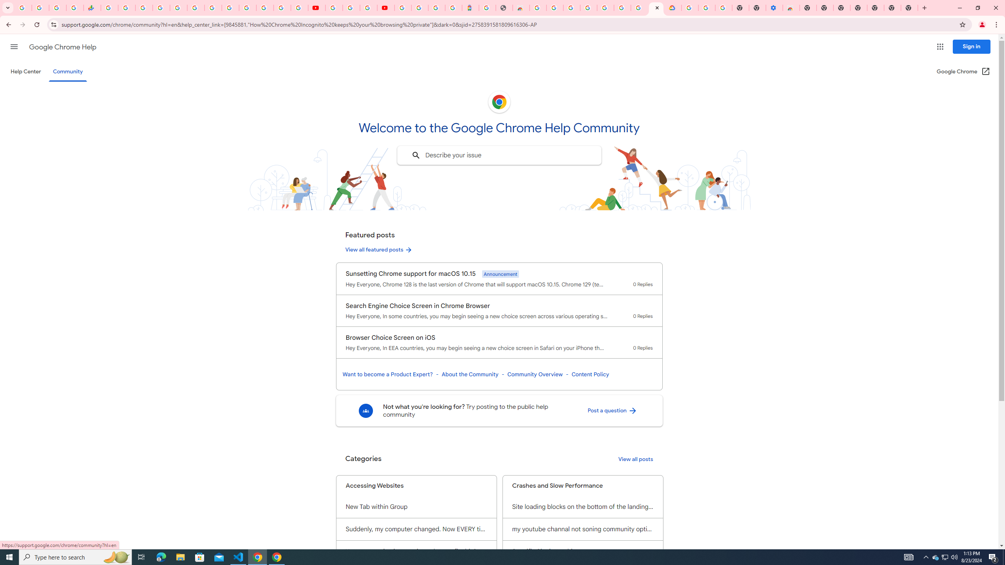 The width and height of the screenshot is (1005, 565). Describe the element at coordinates (386, 8) in the screenshot. I see `Content Creator Programs & Opportunities - YouTube Creators` at that location.